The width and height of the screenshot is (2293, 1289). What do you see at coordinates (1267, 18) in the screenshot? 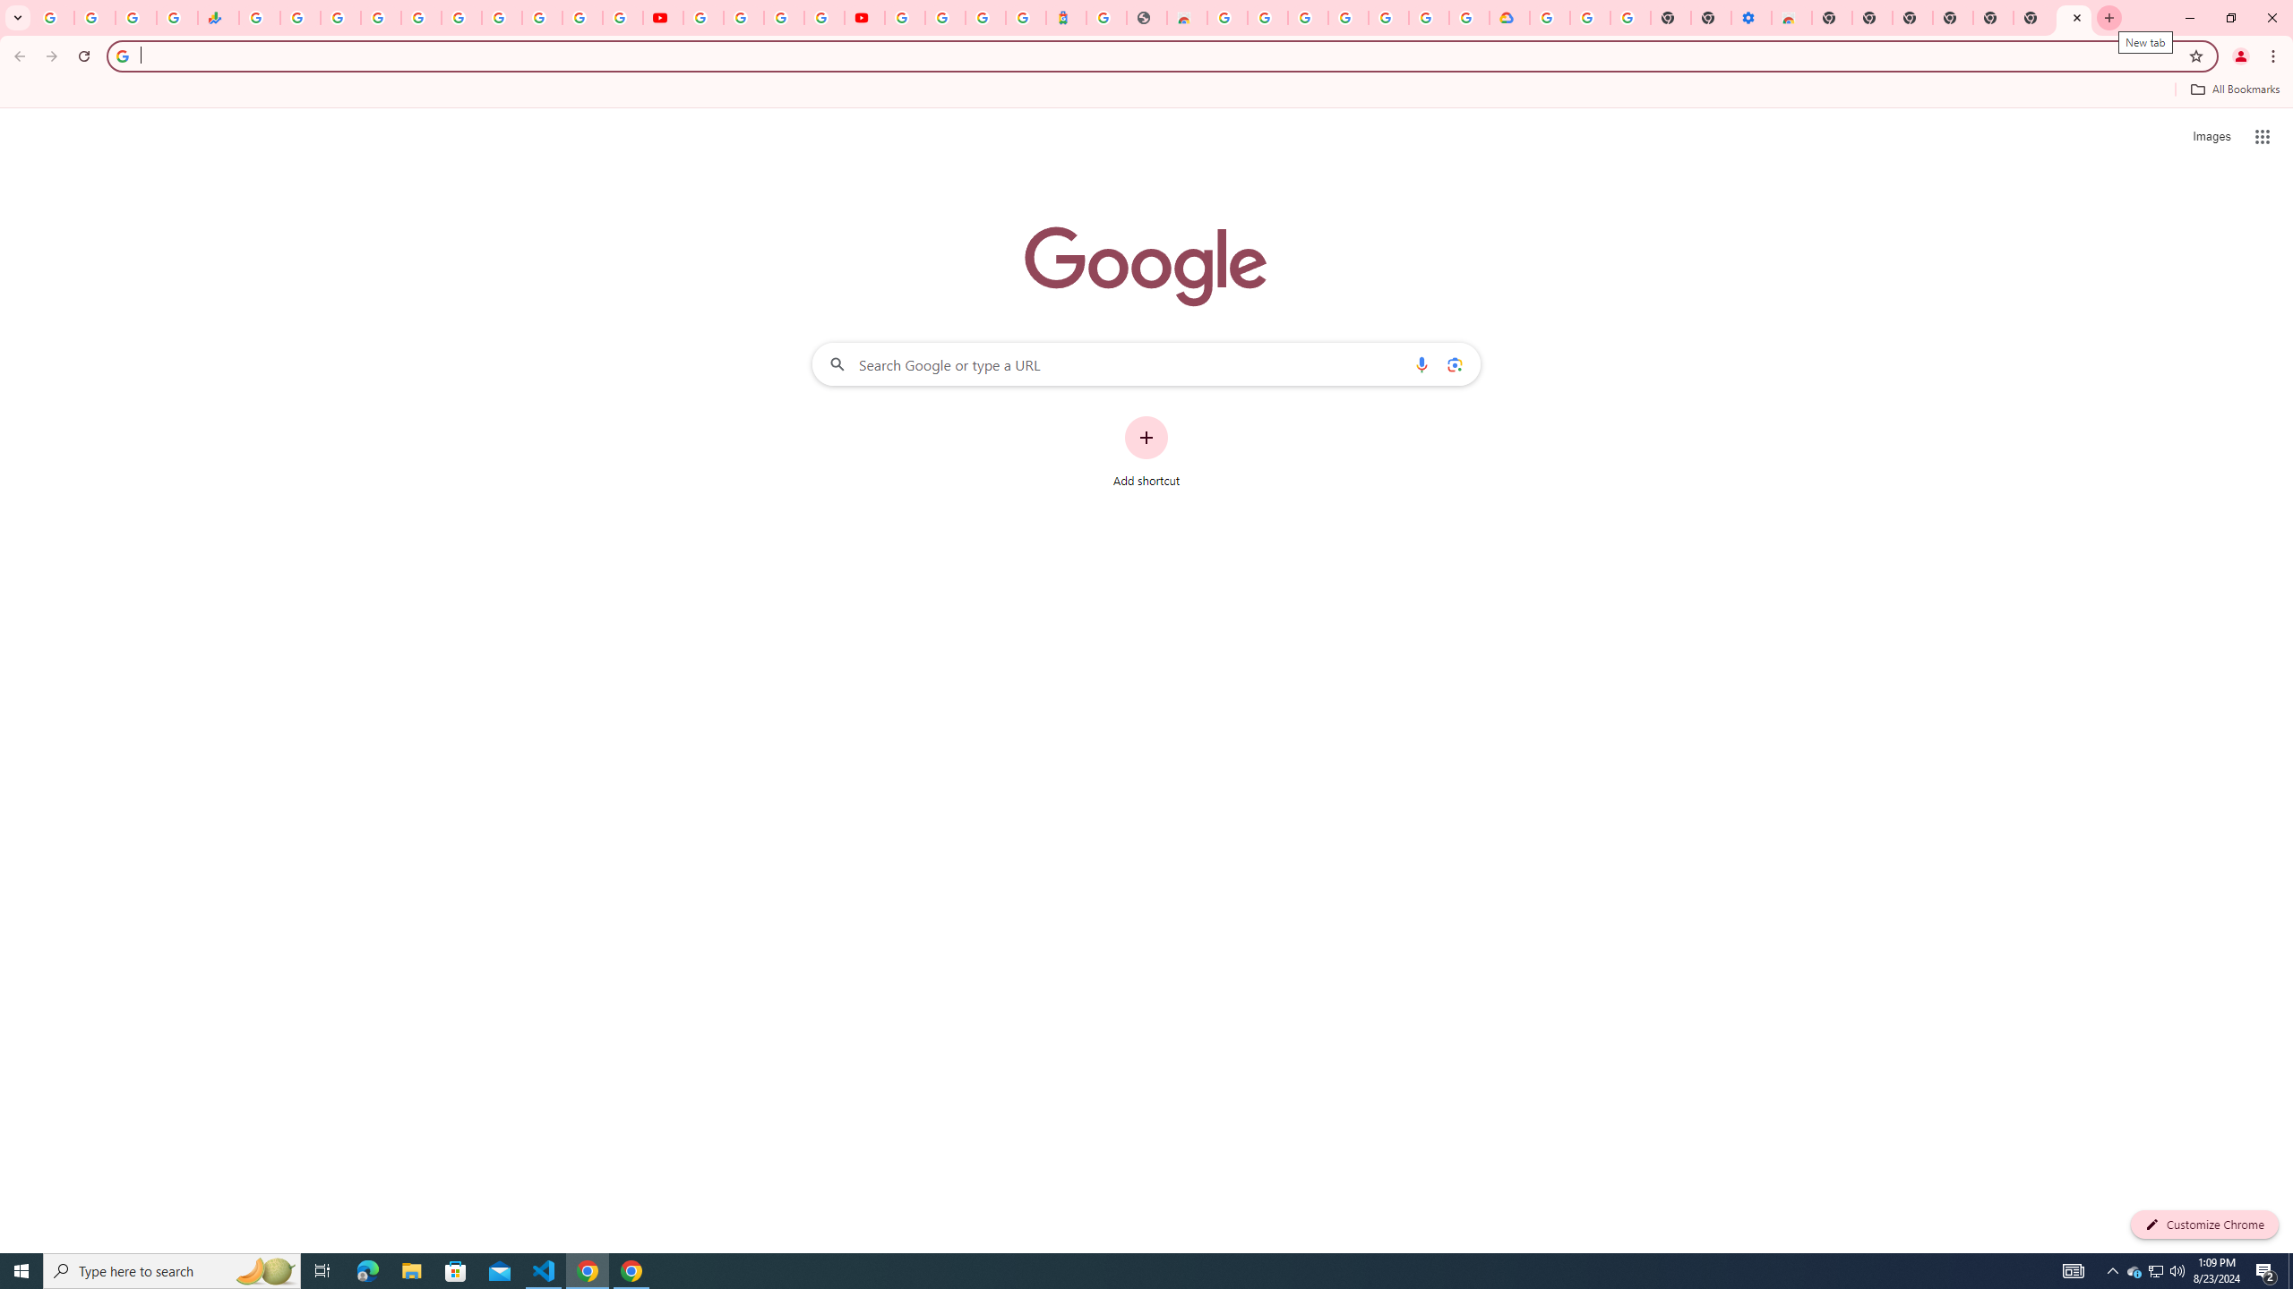
I see `Ad Settings` at bounding box center [1267, 18].